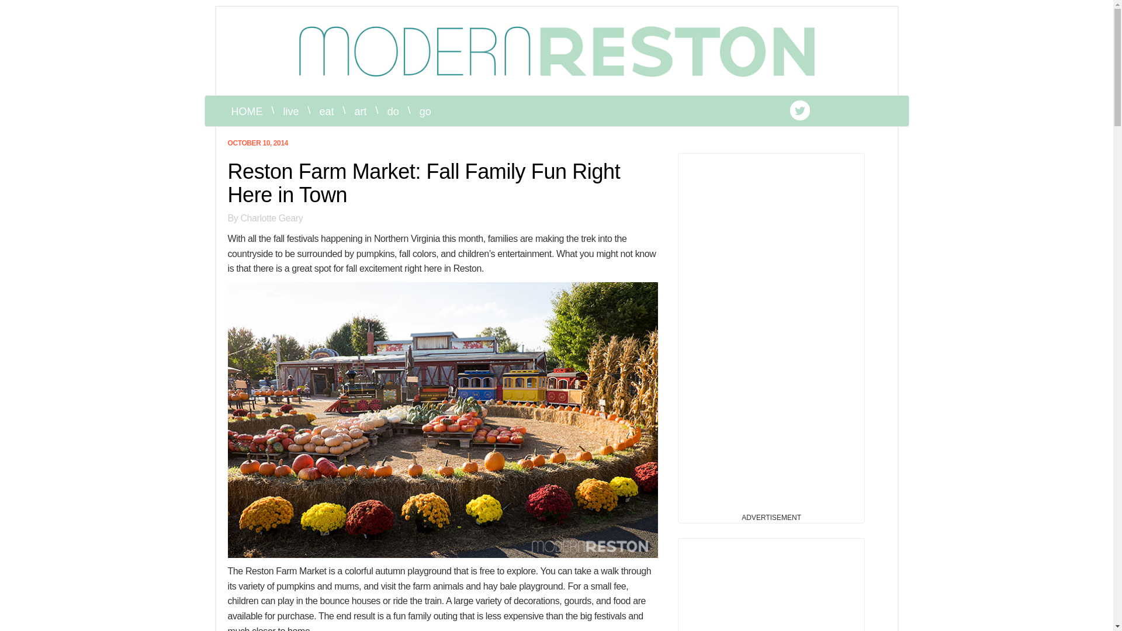  Describe the element at coordinates (327, 112) in the screenshot. I see `eat` at that location.